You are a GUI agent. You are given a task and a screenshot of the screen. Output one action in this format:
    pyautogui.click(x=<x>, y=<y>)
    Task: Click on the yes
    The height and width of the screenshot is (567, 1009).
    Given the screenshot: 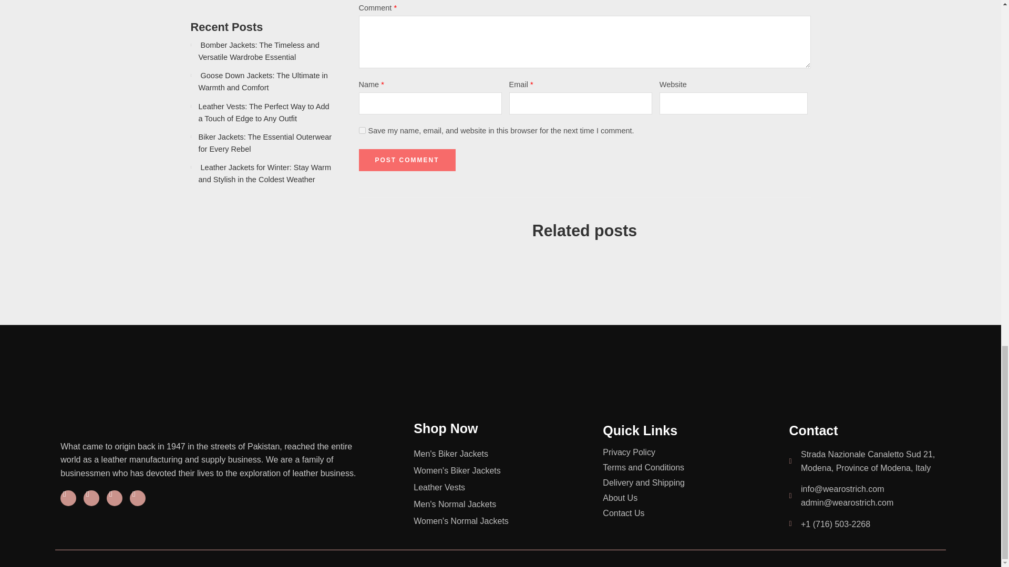 What is the action you would take?
    pyautogui.click(x=362, y=130)
    